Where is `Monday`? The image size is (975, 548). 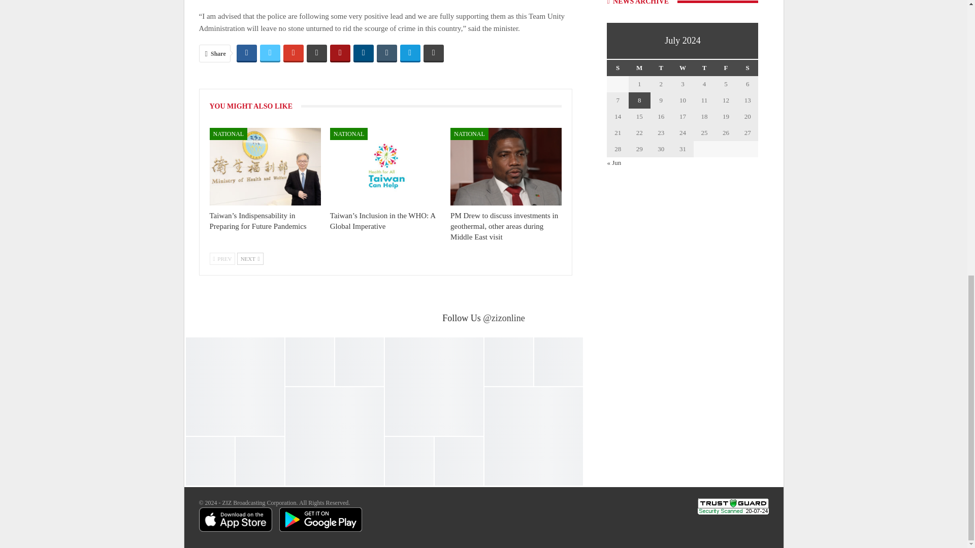
Monday is located at coordinates (639, 68).